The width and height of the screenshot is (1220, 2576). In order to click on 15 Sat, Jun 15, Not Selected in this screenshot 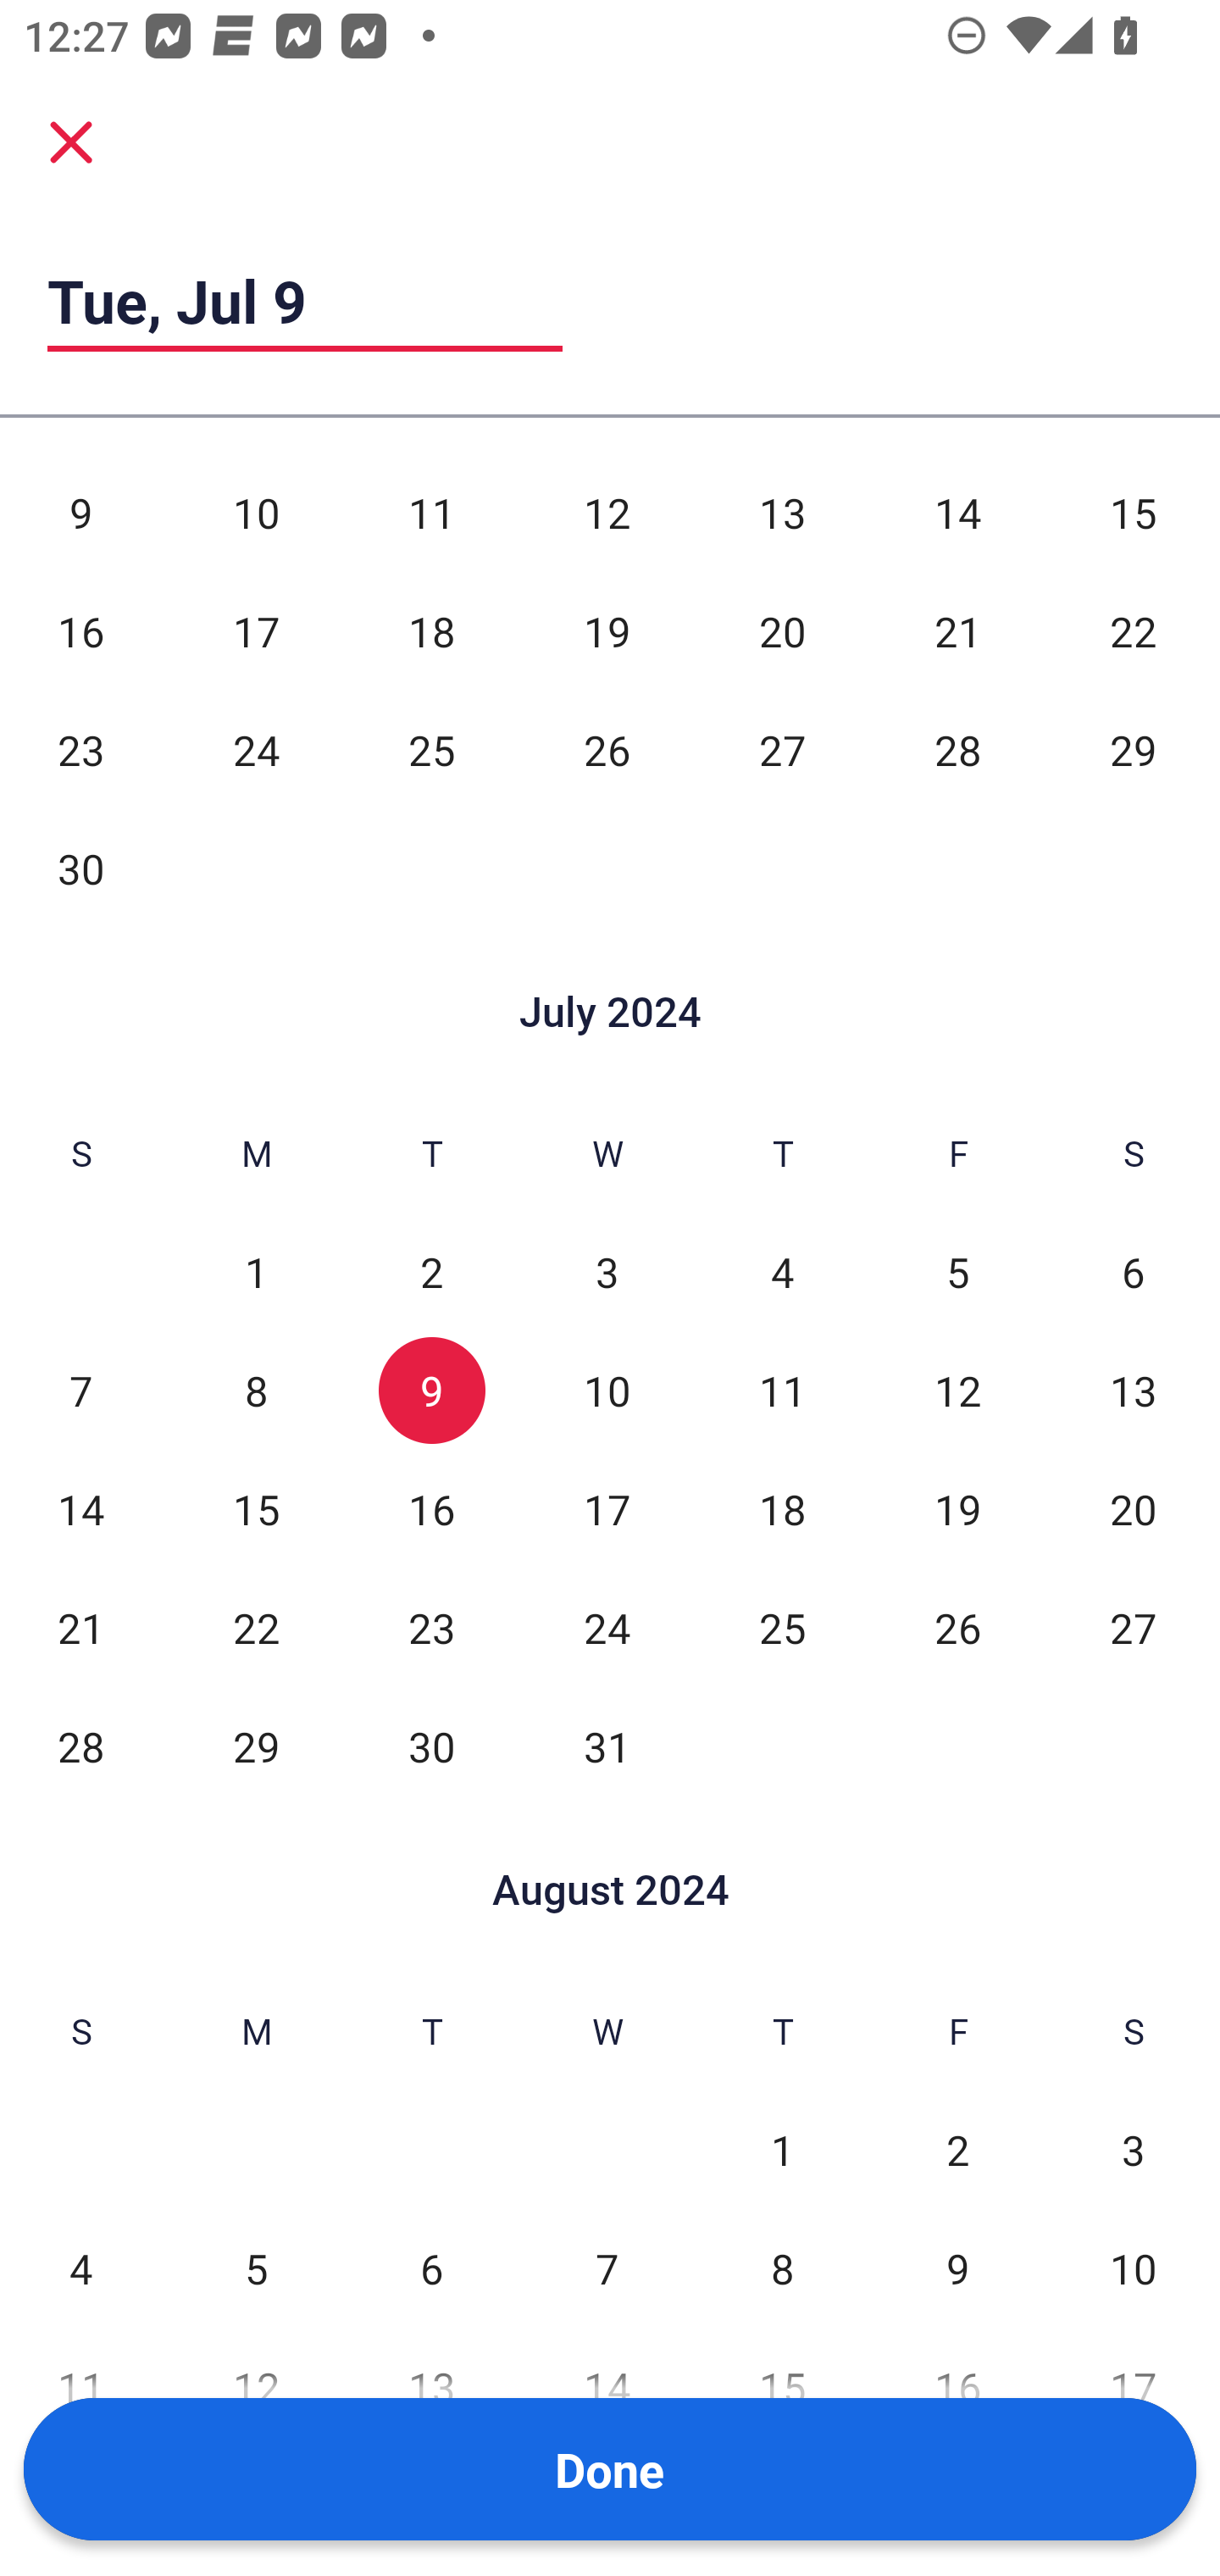, I will do `click(1134, 512)`.